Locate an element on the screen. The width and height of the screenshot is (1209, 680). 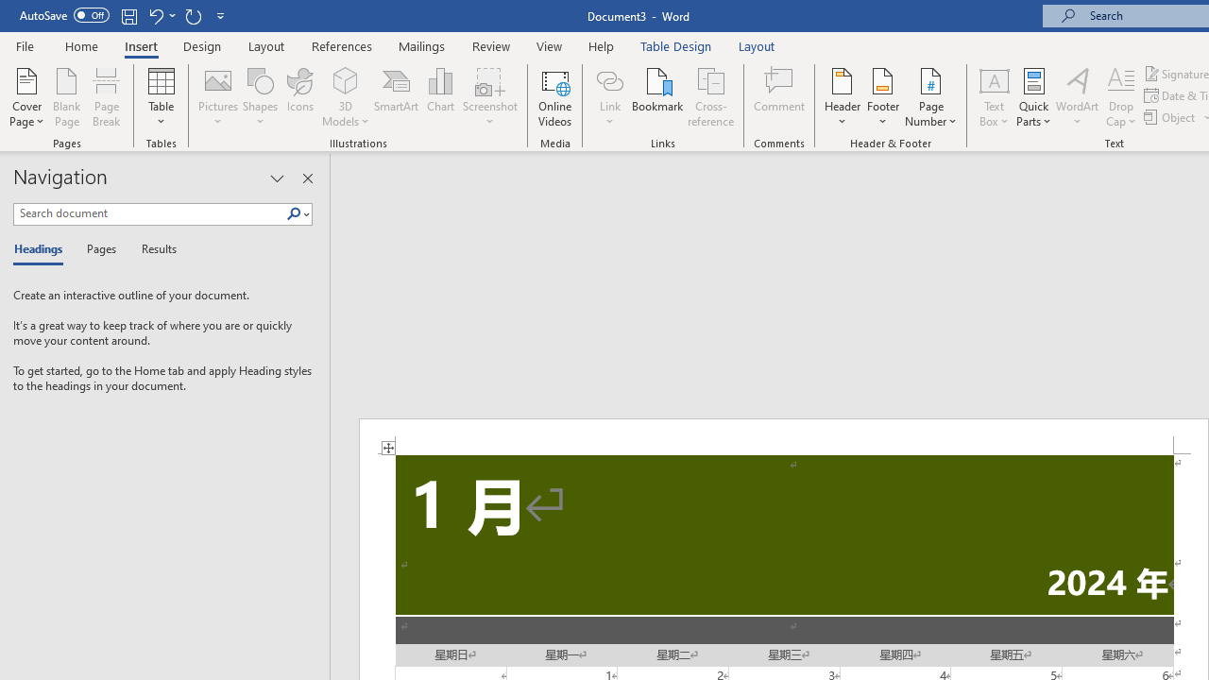
Close pane is located at coordinates (307, 178).